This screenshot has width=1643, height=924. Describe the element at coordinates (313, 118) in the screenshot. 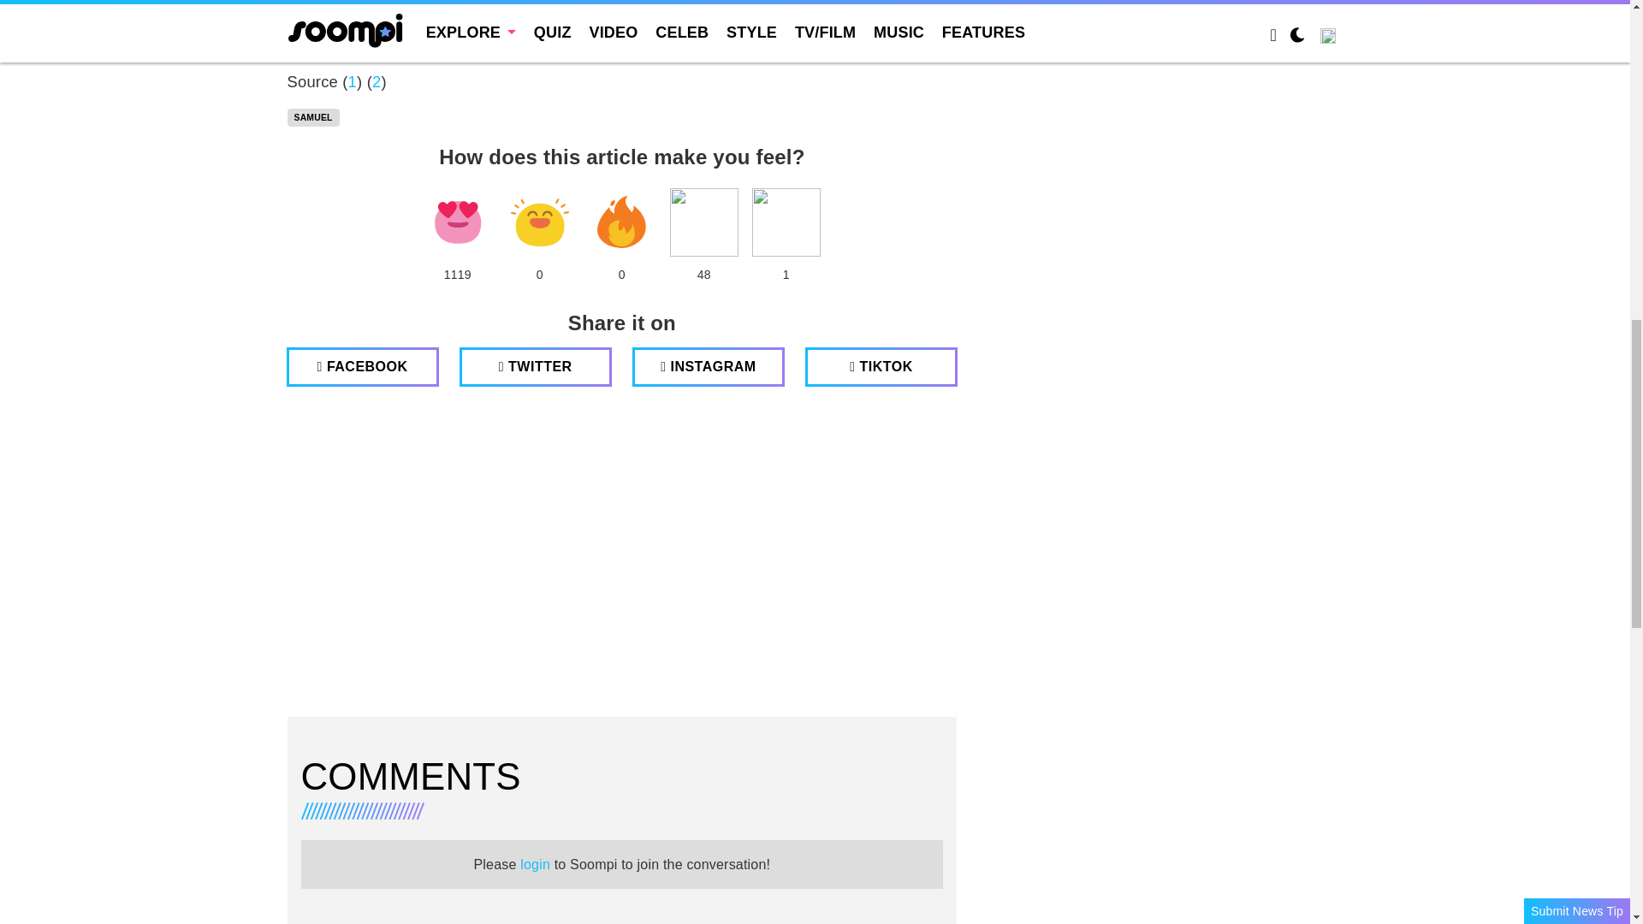

I see `Samuel` at that location.